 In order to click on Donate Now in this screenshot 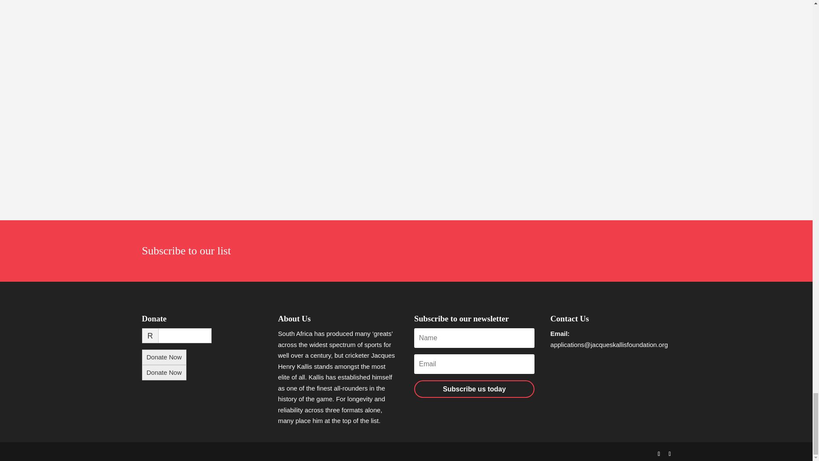, I will do `click(164, 357)`.